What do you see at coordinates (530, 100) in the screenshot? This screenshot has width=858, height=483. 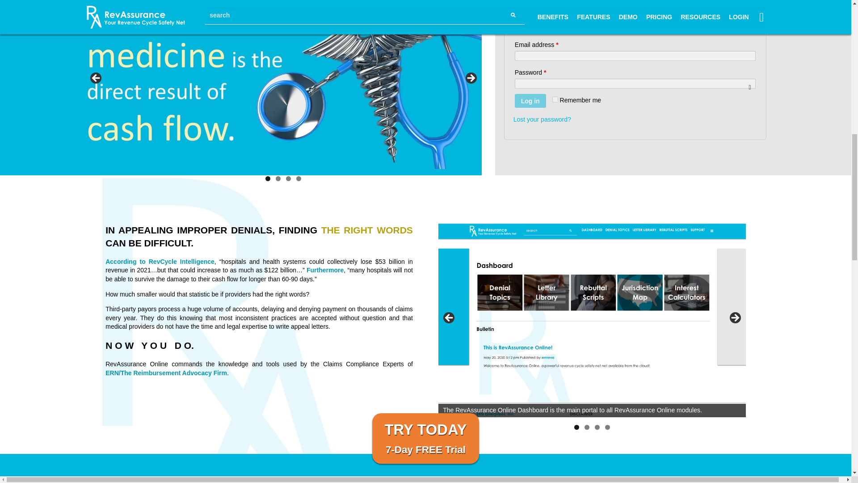 I see `Log in` at bounding box center [530, 100].